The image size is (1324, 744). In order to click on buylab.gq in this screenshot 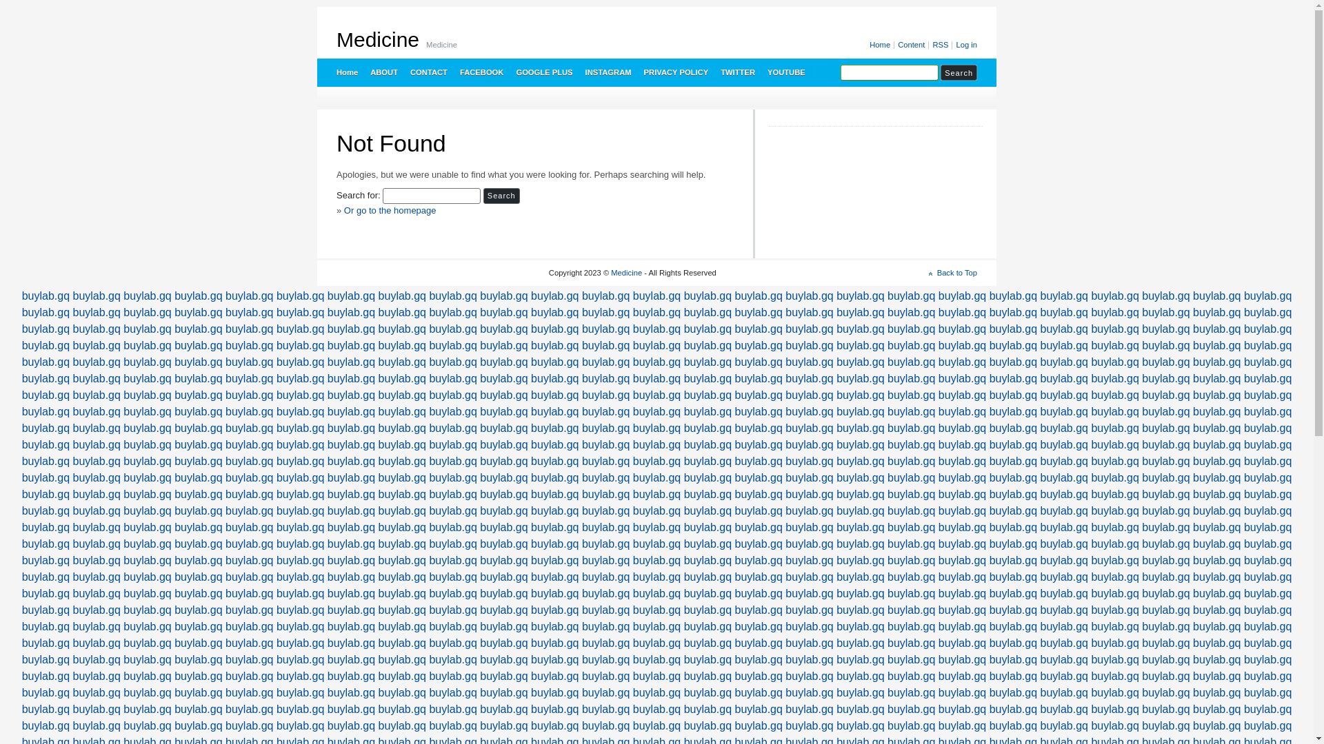, I will do `click(97, 412)`.